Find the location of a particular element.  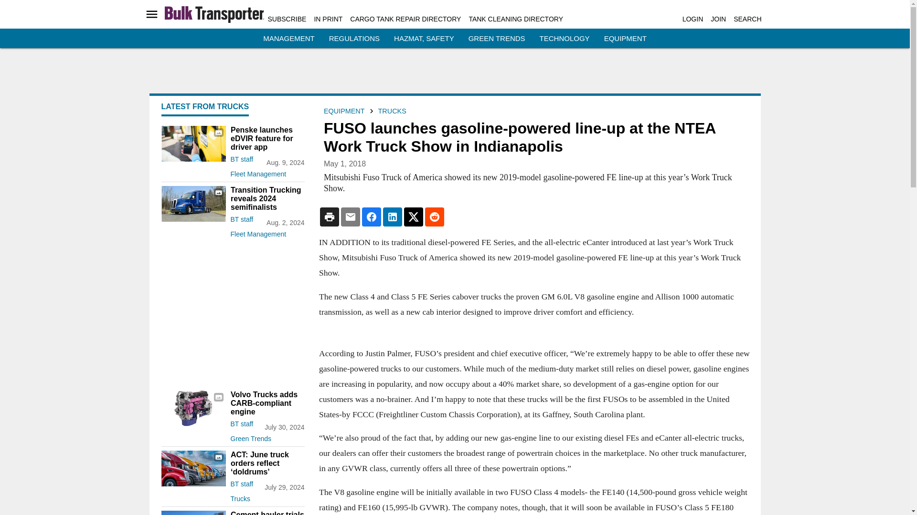

SEARCH is located at coordinates (747, 19).